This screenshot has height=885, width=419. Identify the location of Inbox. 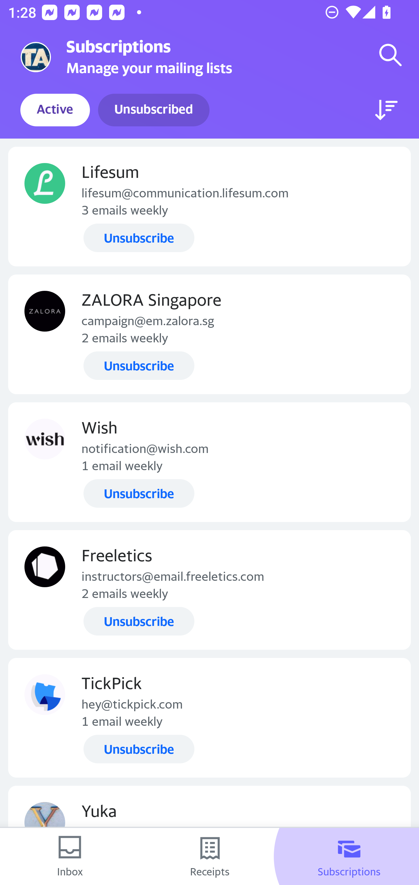
(70, 856).